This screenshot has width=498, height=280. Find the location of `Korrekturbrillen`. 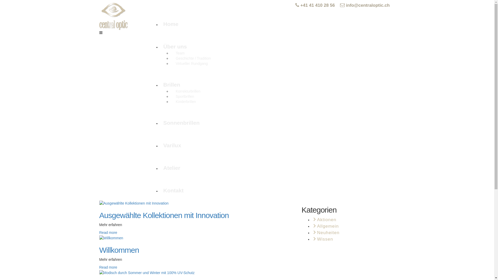

Korrekturbrillen is located at coordinates (188, 91).